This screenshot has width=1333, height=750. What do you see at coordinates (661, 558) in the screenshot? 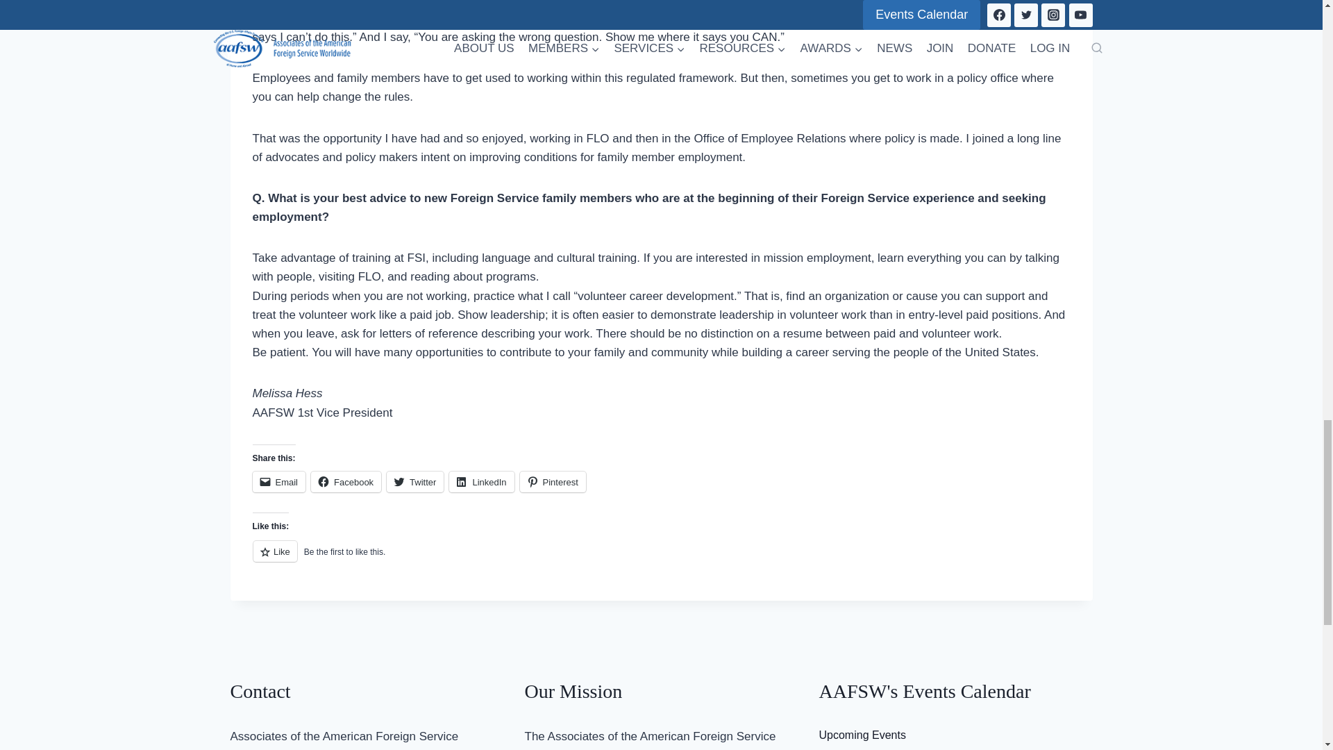
I see `Like or Reblog` at bounding box center [661, 558].